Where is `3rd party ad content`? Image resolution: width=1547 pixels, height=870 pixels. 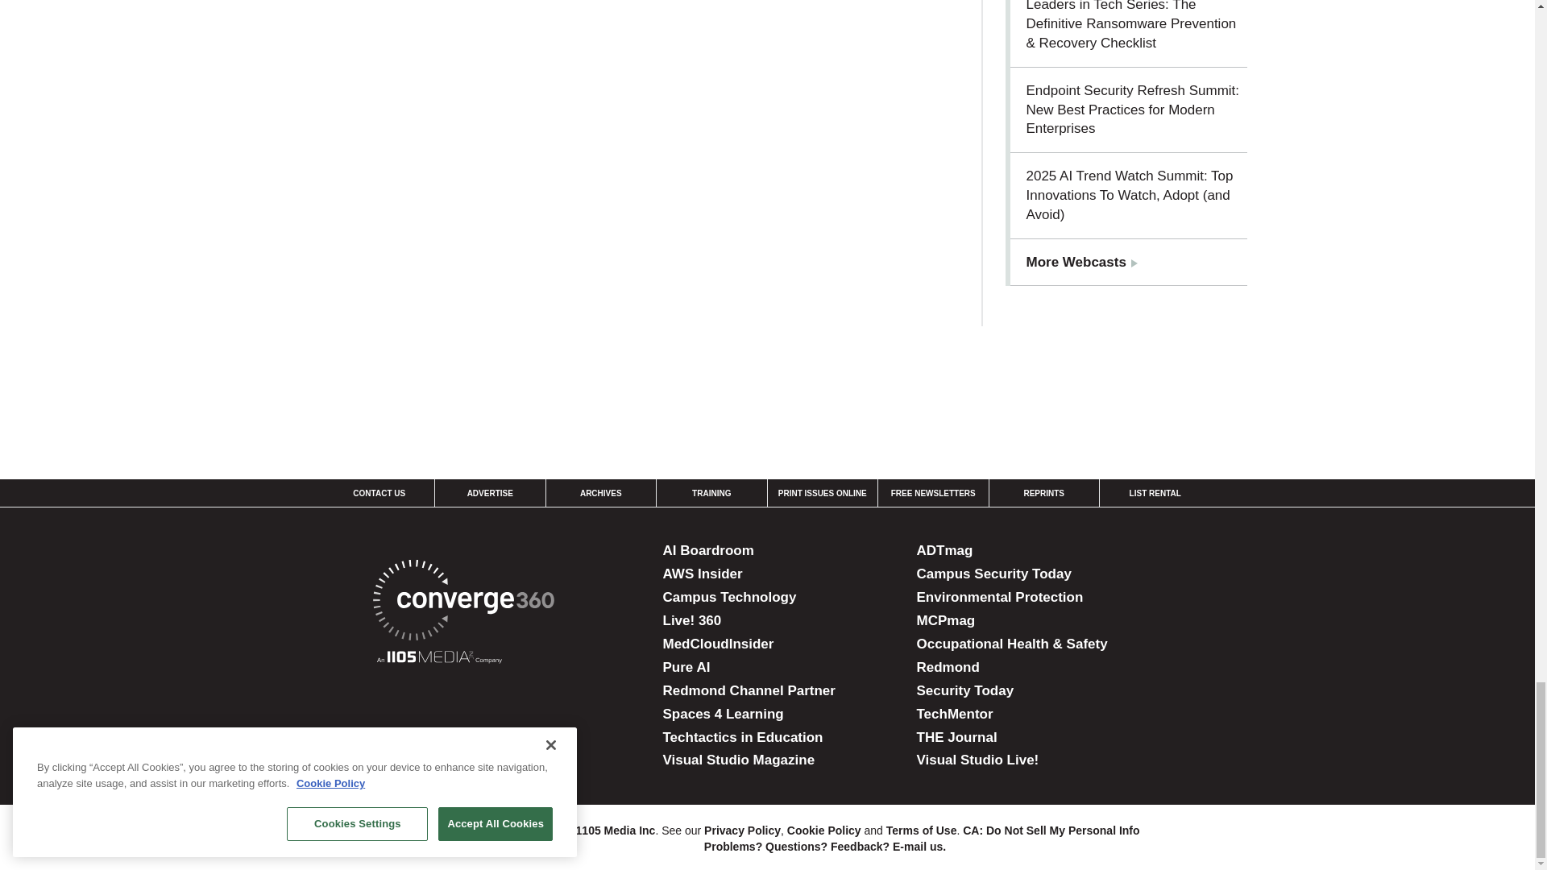 3rd party ad content is located at coordinates (766, 382).